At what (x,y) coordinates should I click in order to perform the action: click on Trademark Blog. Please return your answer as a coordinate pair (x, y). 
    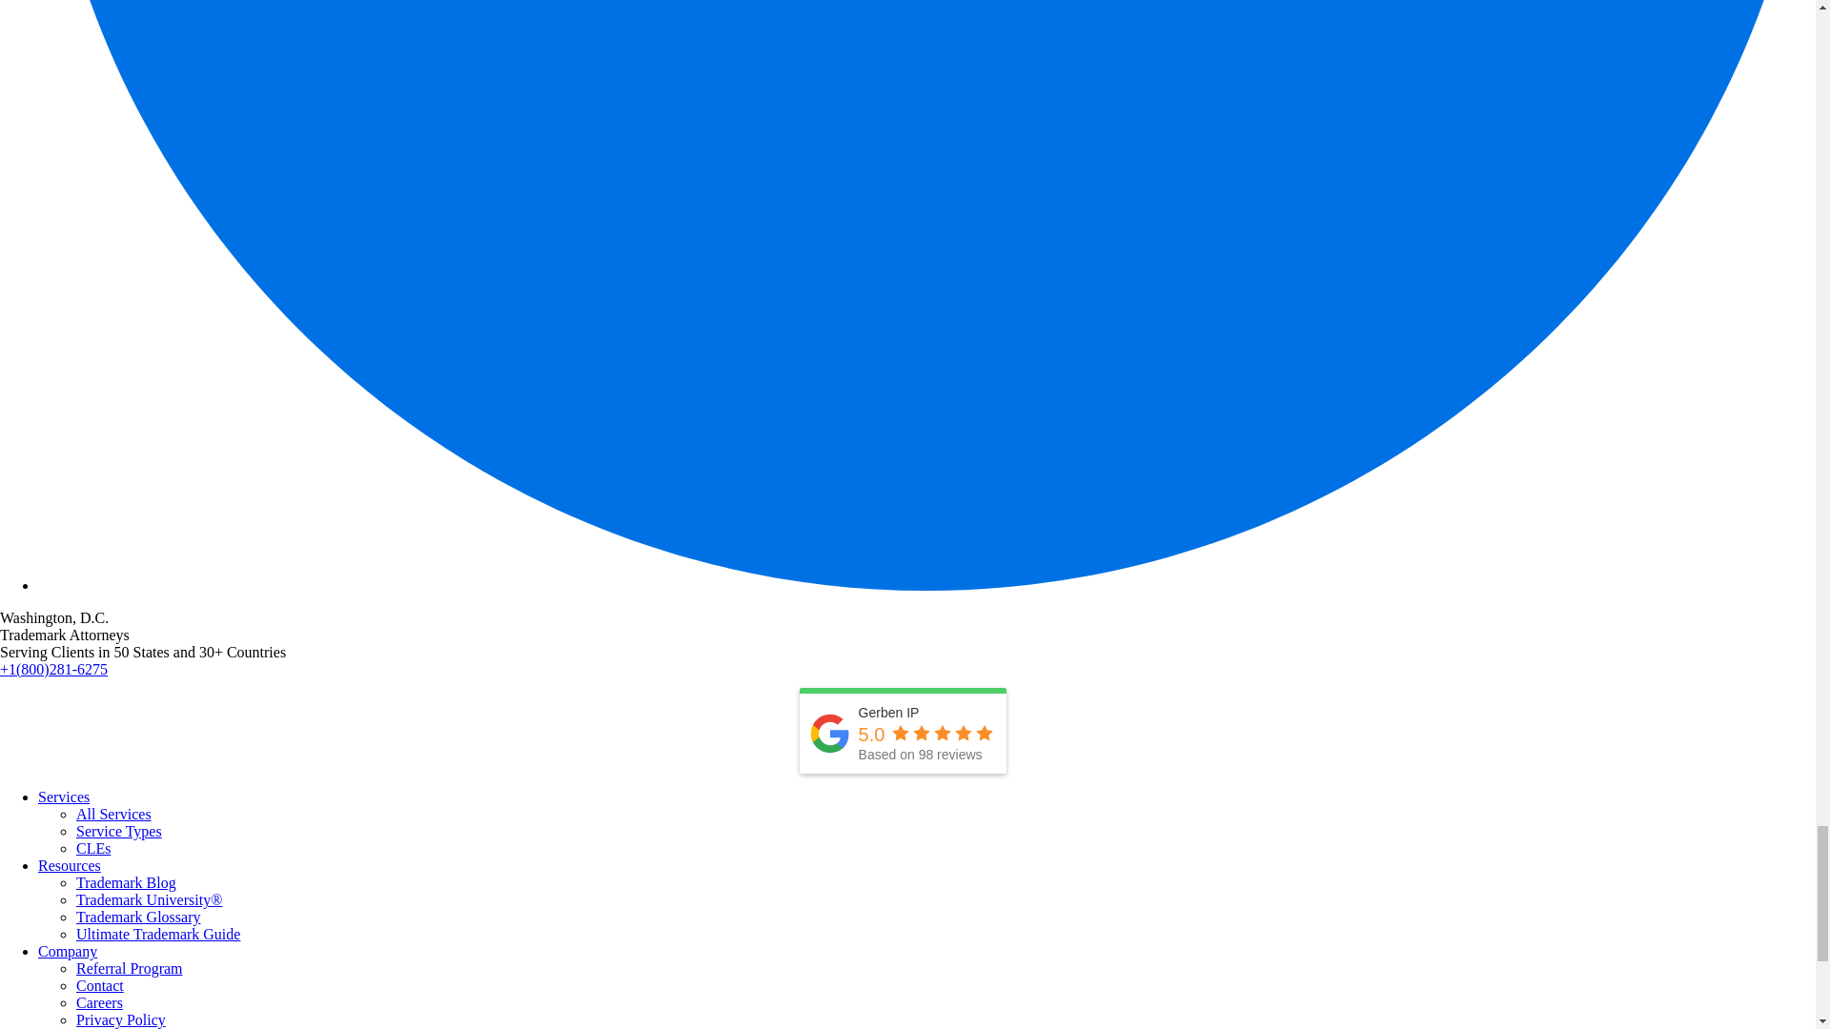
    Looking at the image, I should click on (126, 882).